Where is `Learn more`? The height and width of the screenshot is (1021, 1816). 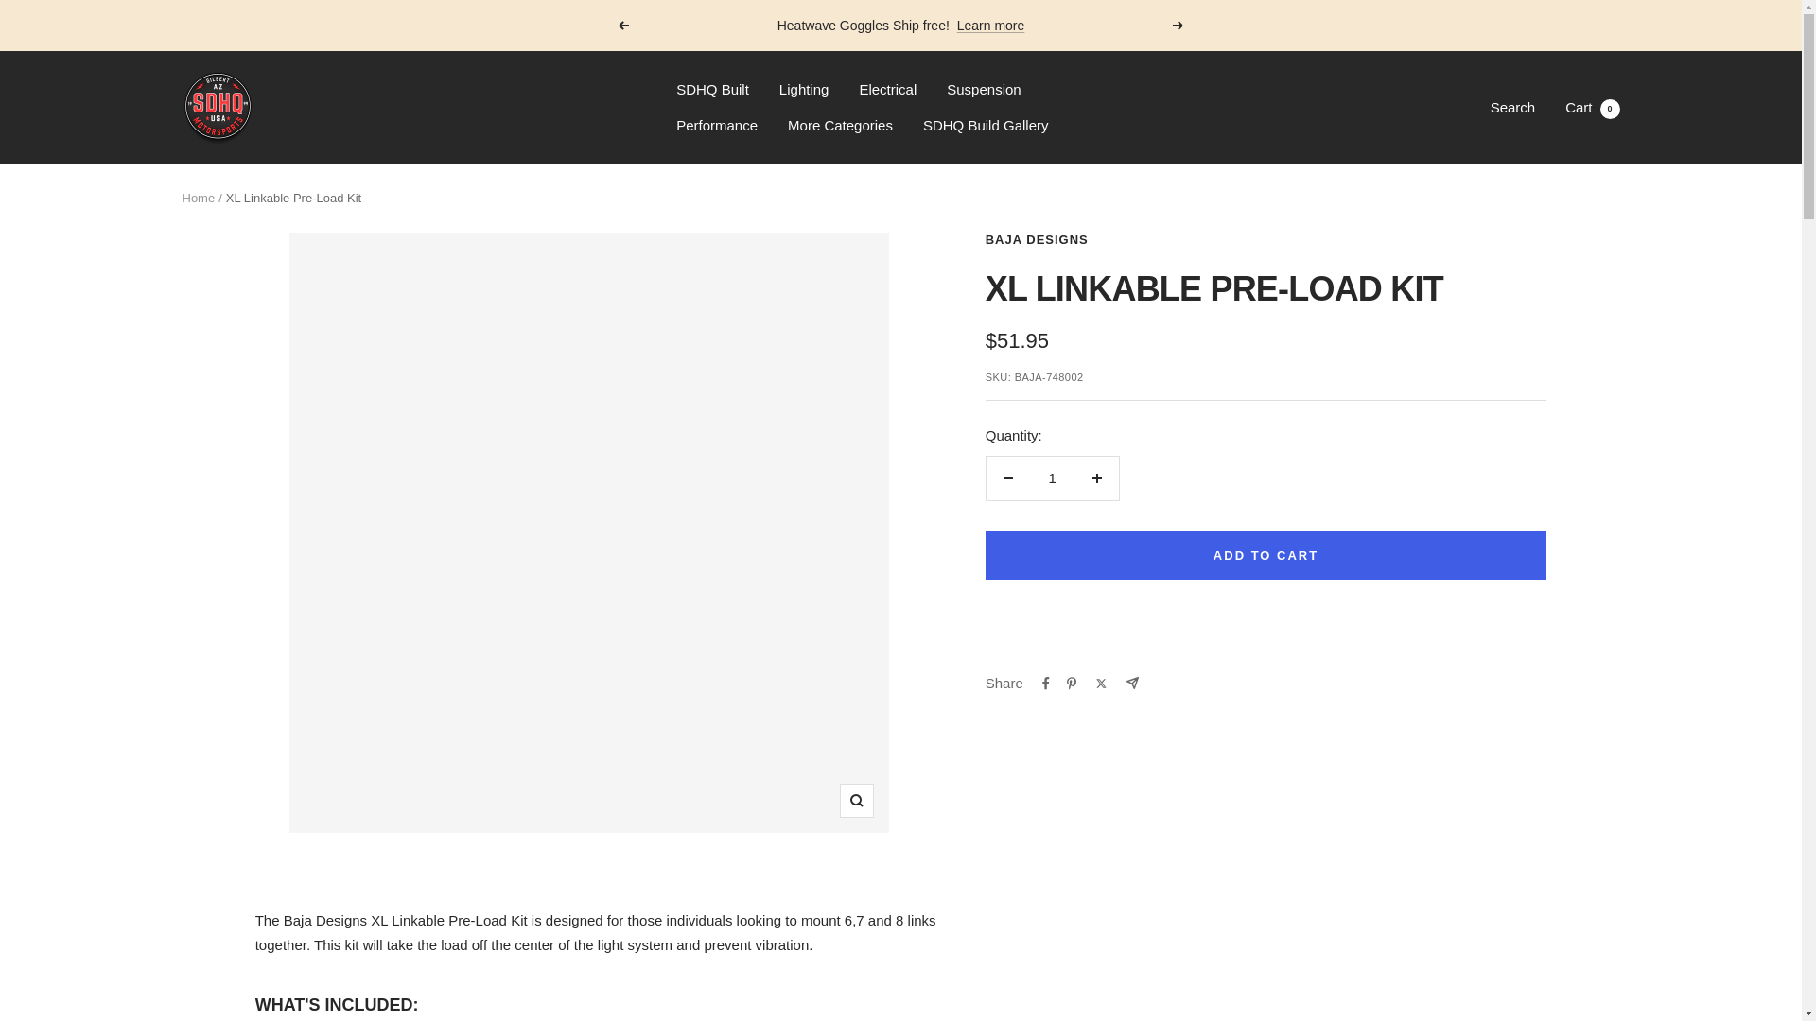
Learn more is located at coordinates (991, 25).